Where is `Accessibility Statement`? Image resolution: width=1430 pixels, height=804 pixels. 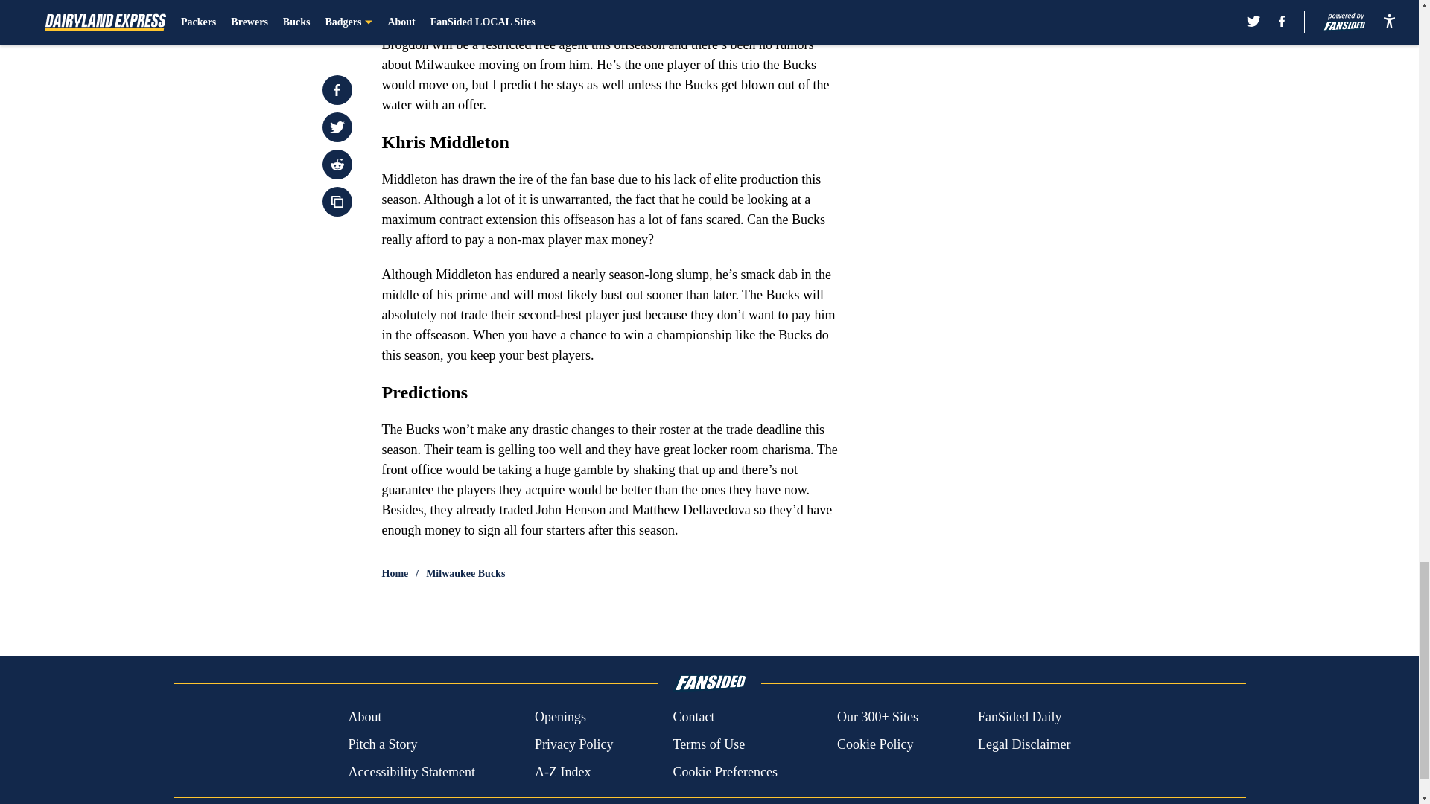
Accessibility Statement is located at coordinates (411, 771).